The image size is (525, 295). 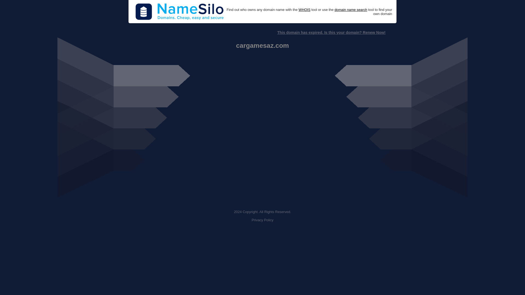 I want to click on This domain has expired. Is this your domain? Renew Now!, so click(x=331, y=33).